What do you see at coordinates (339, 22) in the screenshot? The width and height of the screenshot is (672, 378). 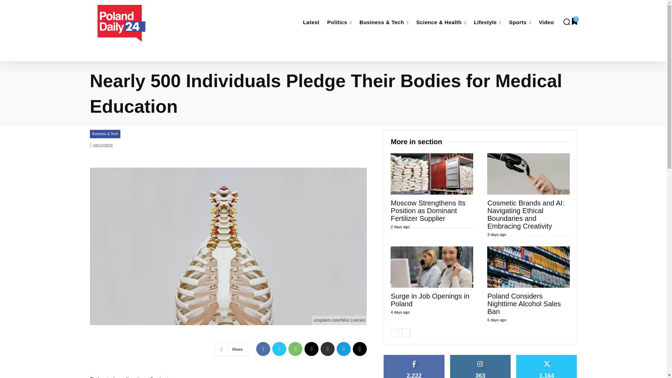 I see `Politics` at bounding box center [339, 22].